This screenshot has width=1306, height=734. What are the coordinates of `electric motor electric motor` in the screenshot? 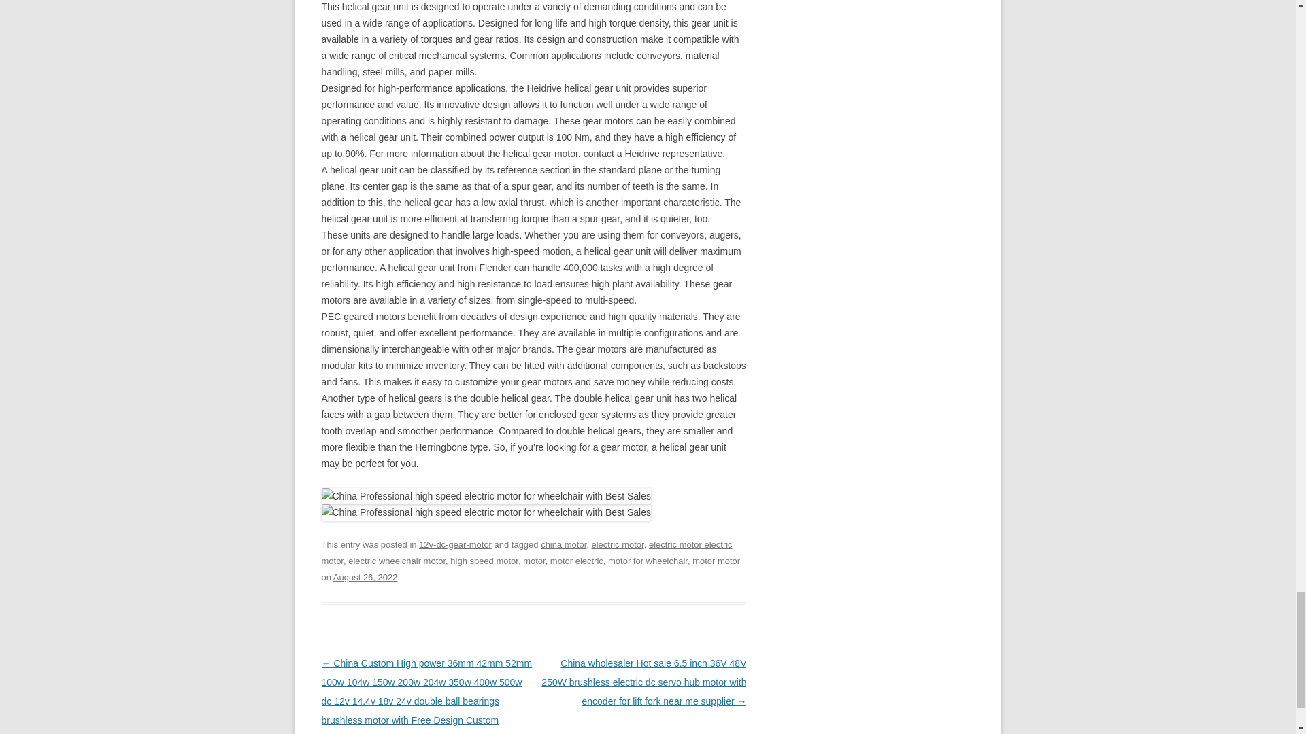 It's located at (526, 552).